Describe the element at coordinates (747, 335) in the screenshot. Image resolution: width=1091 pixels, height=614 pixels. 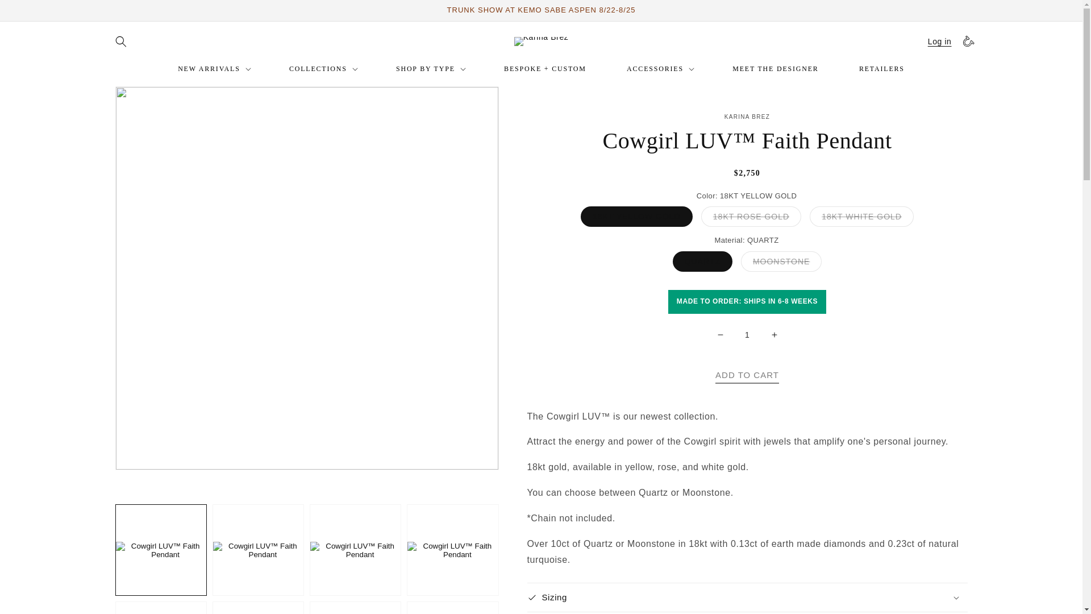
I see `1` at that location.